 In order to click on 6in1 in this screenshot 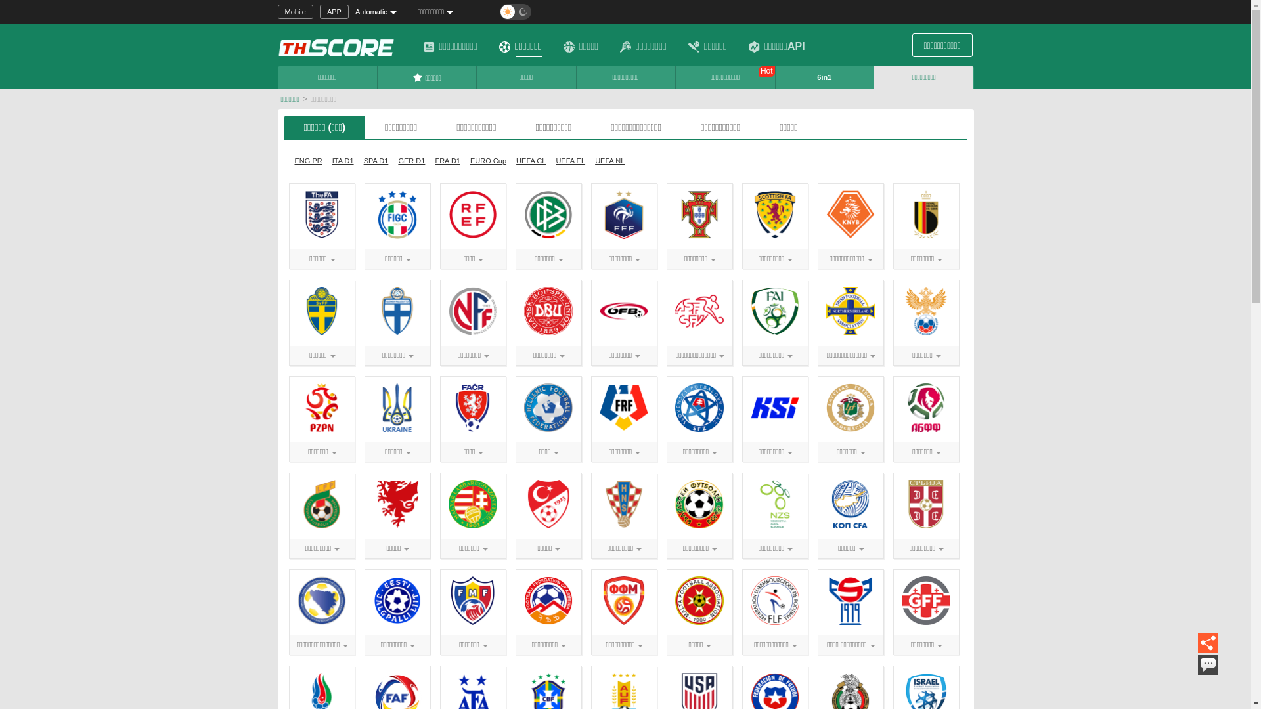, I will do `click(825, 77)`.